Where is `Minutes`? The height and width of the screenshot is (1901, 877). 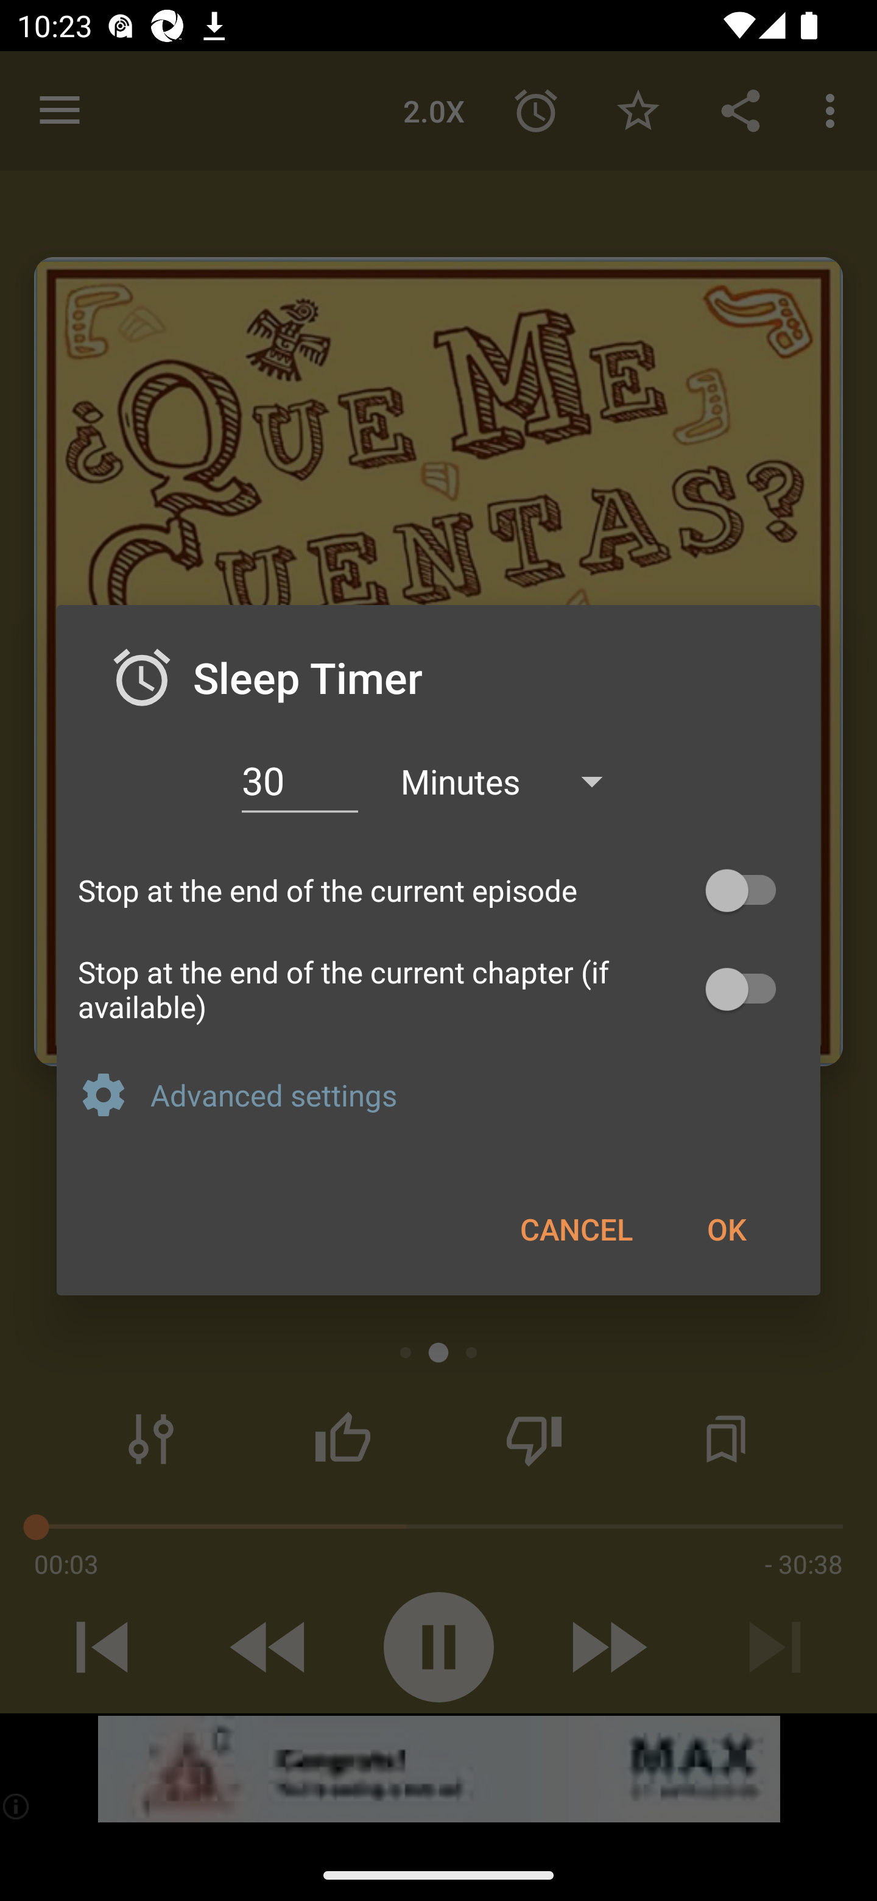
Minutes is located at coordinates (513, 780).